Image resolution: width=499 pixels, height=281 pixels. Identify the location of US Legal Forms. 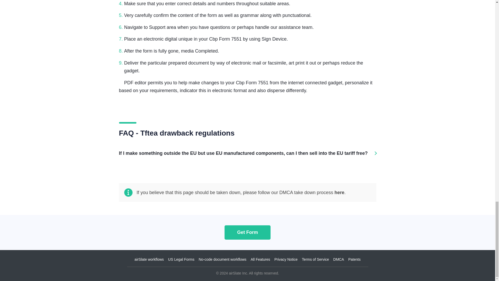
(181, 259).